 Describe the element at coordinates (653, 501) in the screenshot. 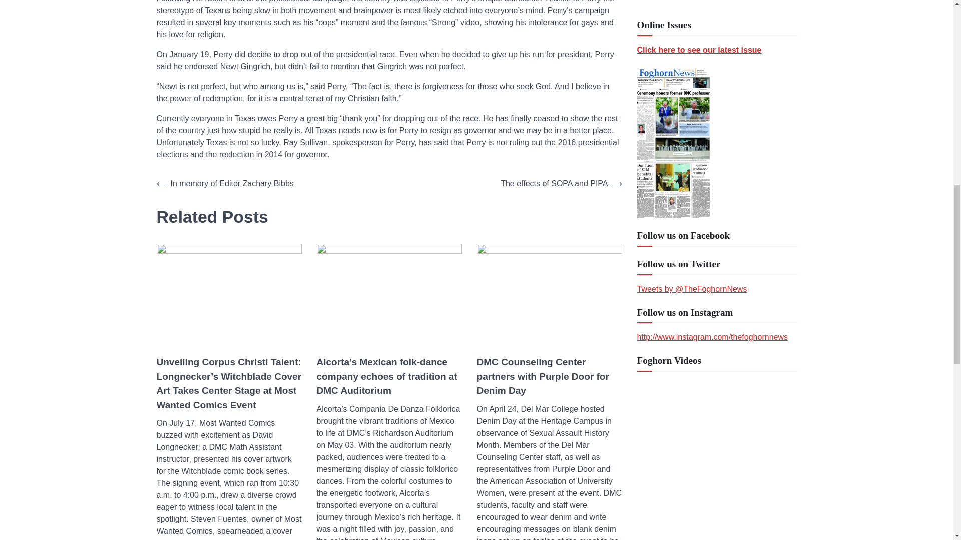

I see `Send` at that location.